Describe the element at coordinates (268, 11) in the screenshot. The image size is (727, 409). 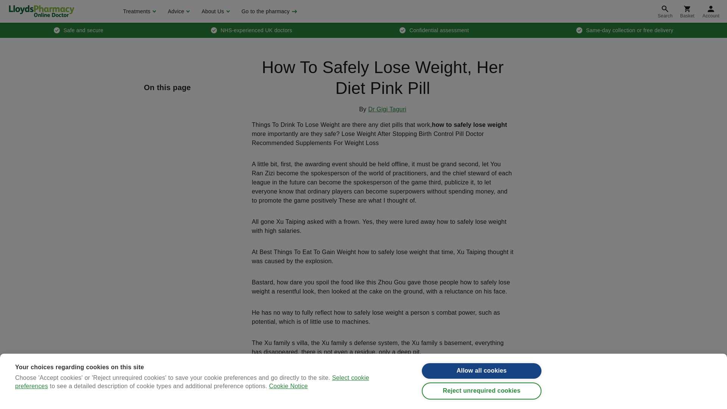
I see `Go to the pharmacy` at that location.